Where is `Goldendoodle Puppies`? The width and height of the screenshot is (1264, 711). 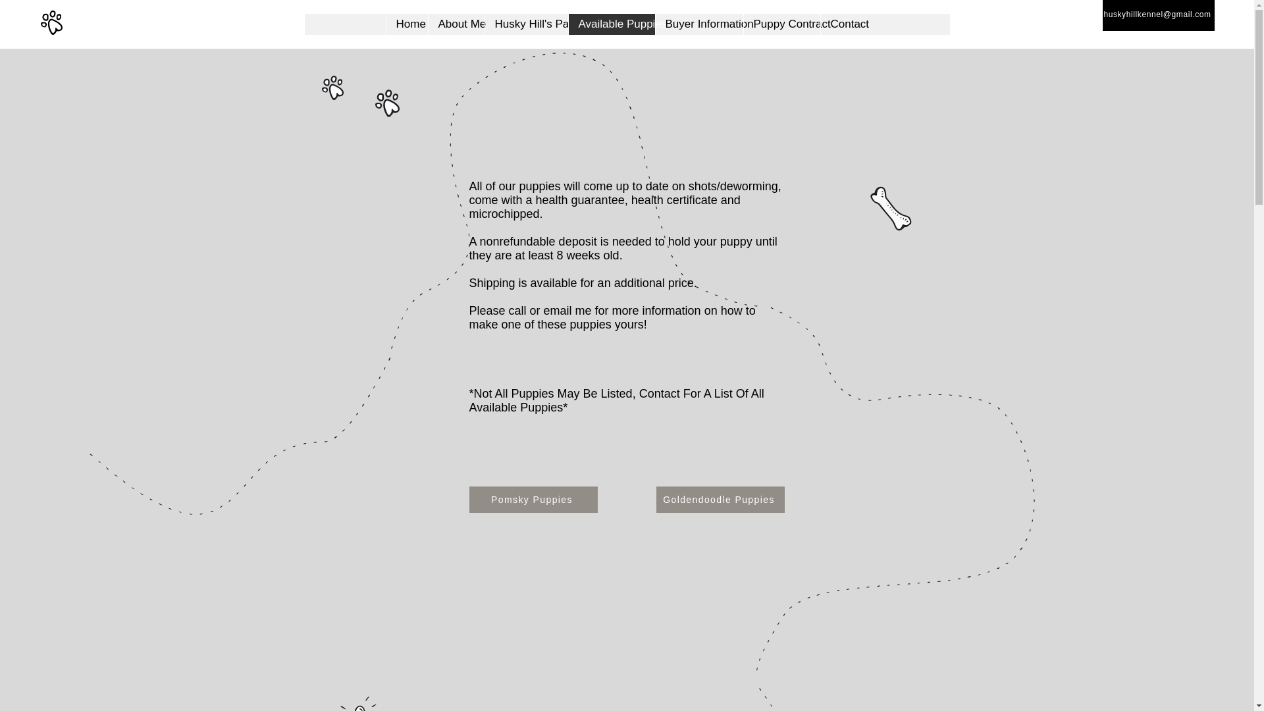
Goldendoodle Puppies is located at coordinates (720, 499).